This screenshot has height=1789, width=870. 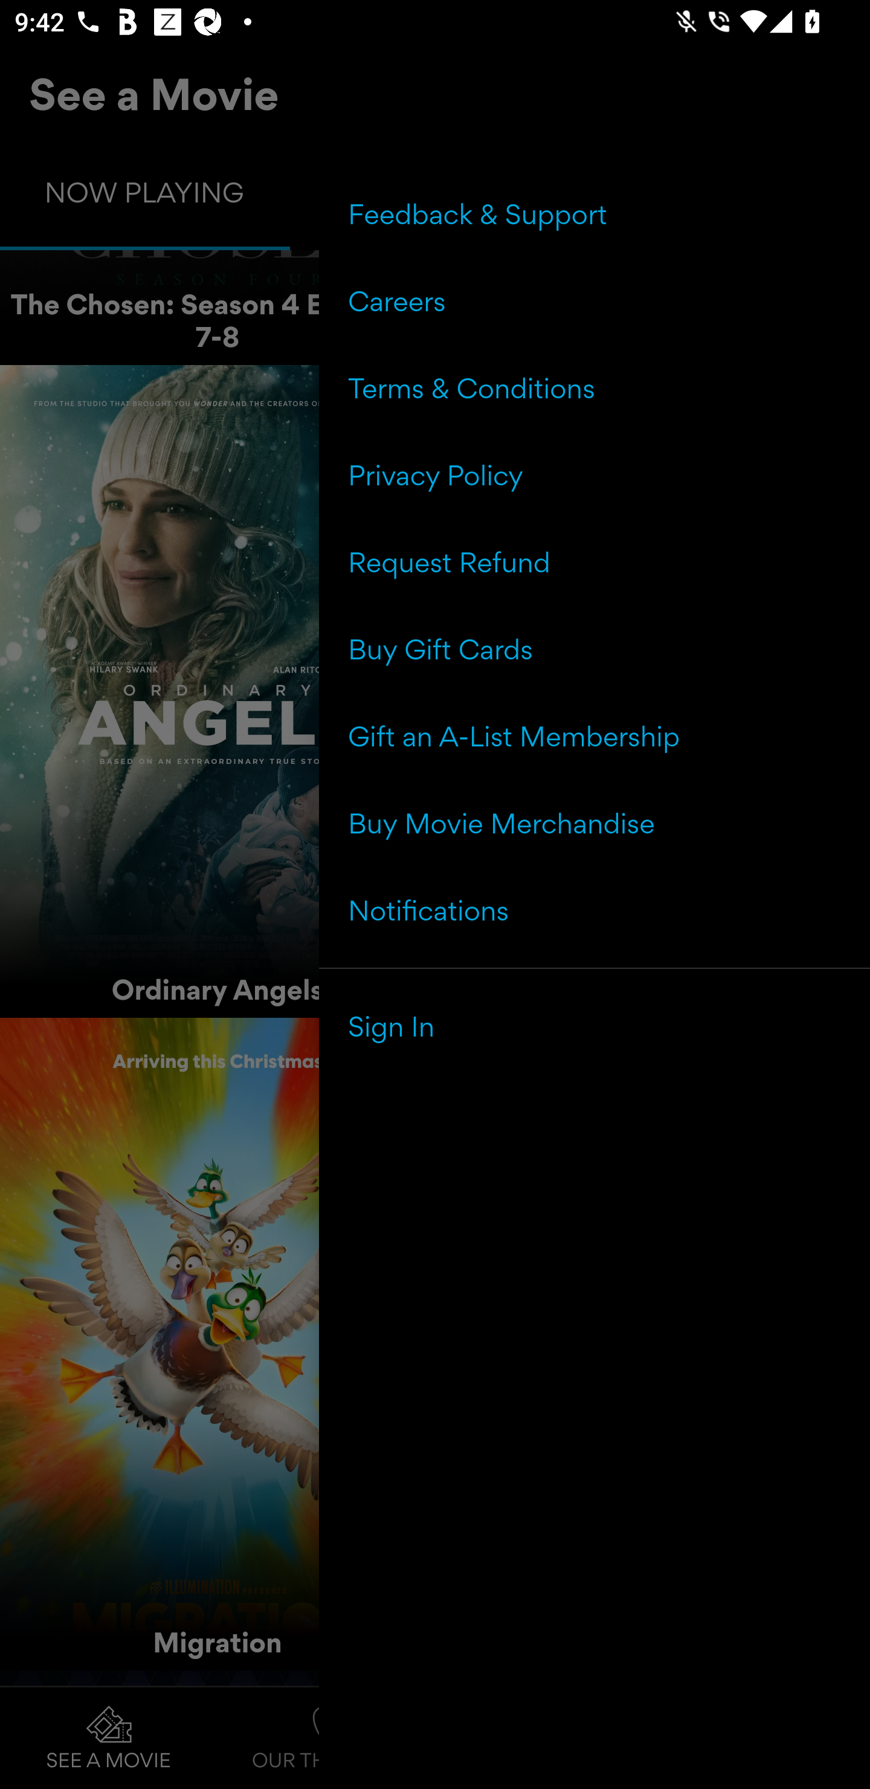 I want to click on Buy Movie Merchandise, so click(x=594, y=823).